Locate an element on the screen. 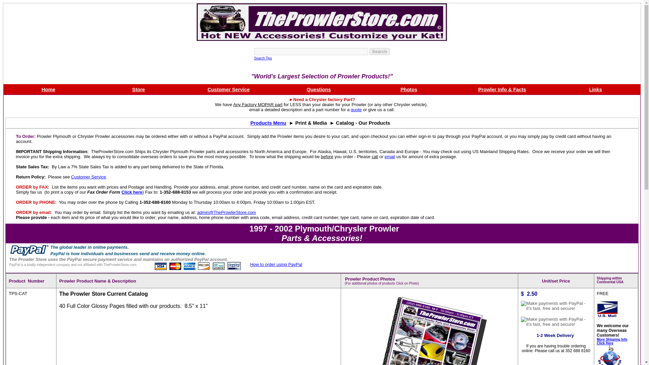  Questions is located at coordinates (318, 89).